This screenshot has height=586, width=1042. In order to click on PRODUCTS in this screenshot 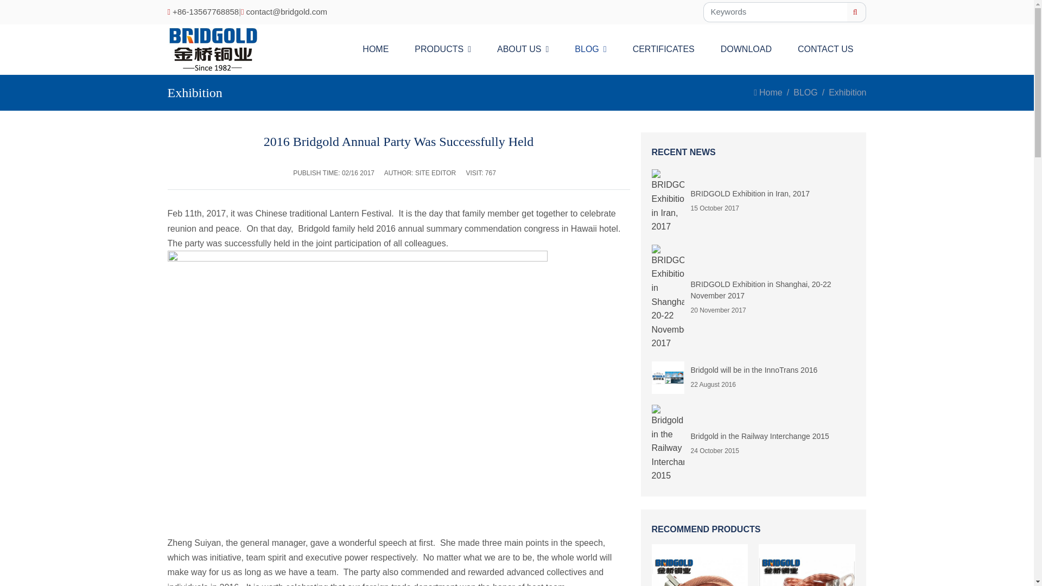, I will do `click(443, 49)`.